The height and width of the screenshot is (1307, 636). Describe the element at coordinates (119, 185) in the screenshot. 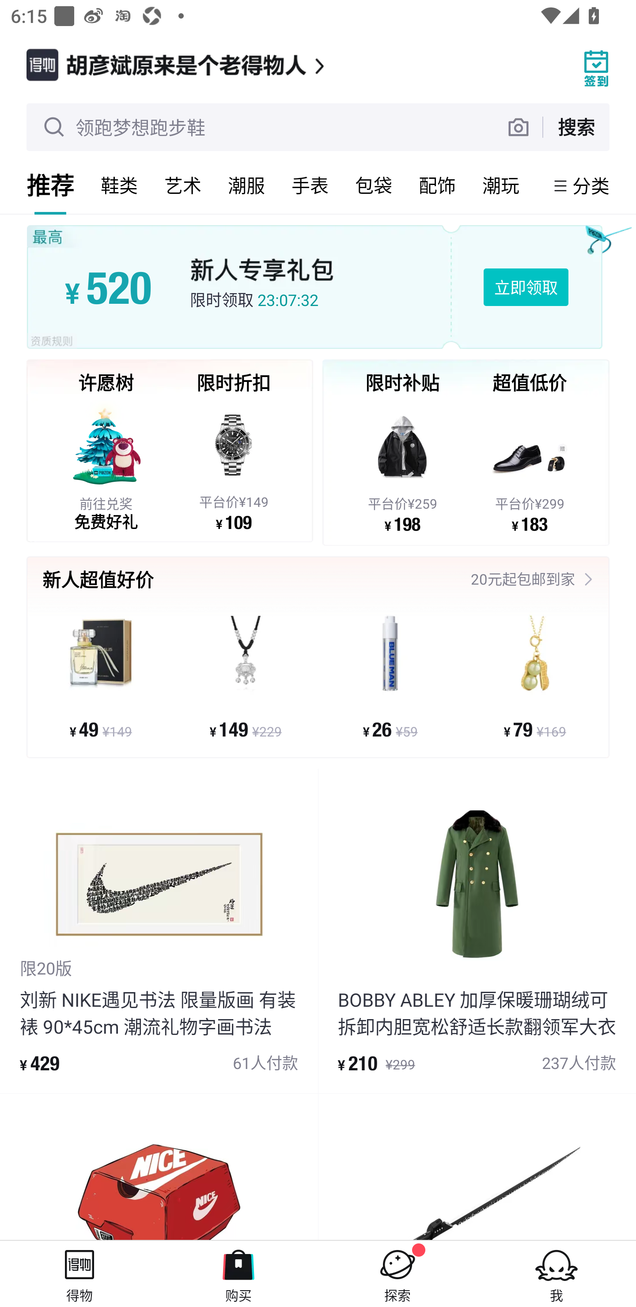

I see `鞋类` at that location.